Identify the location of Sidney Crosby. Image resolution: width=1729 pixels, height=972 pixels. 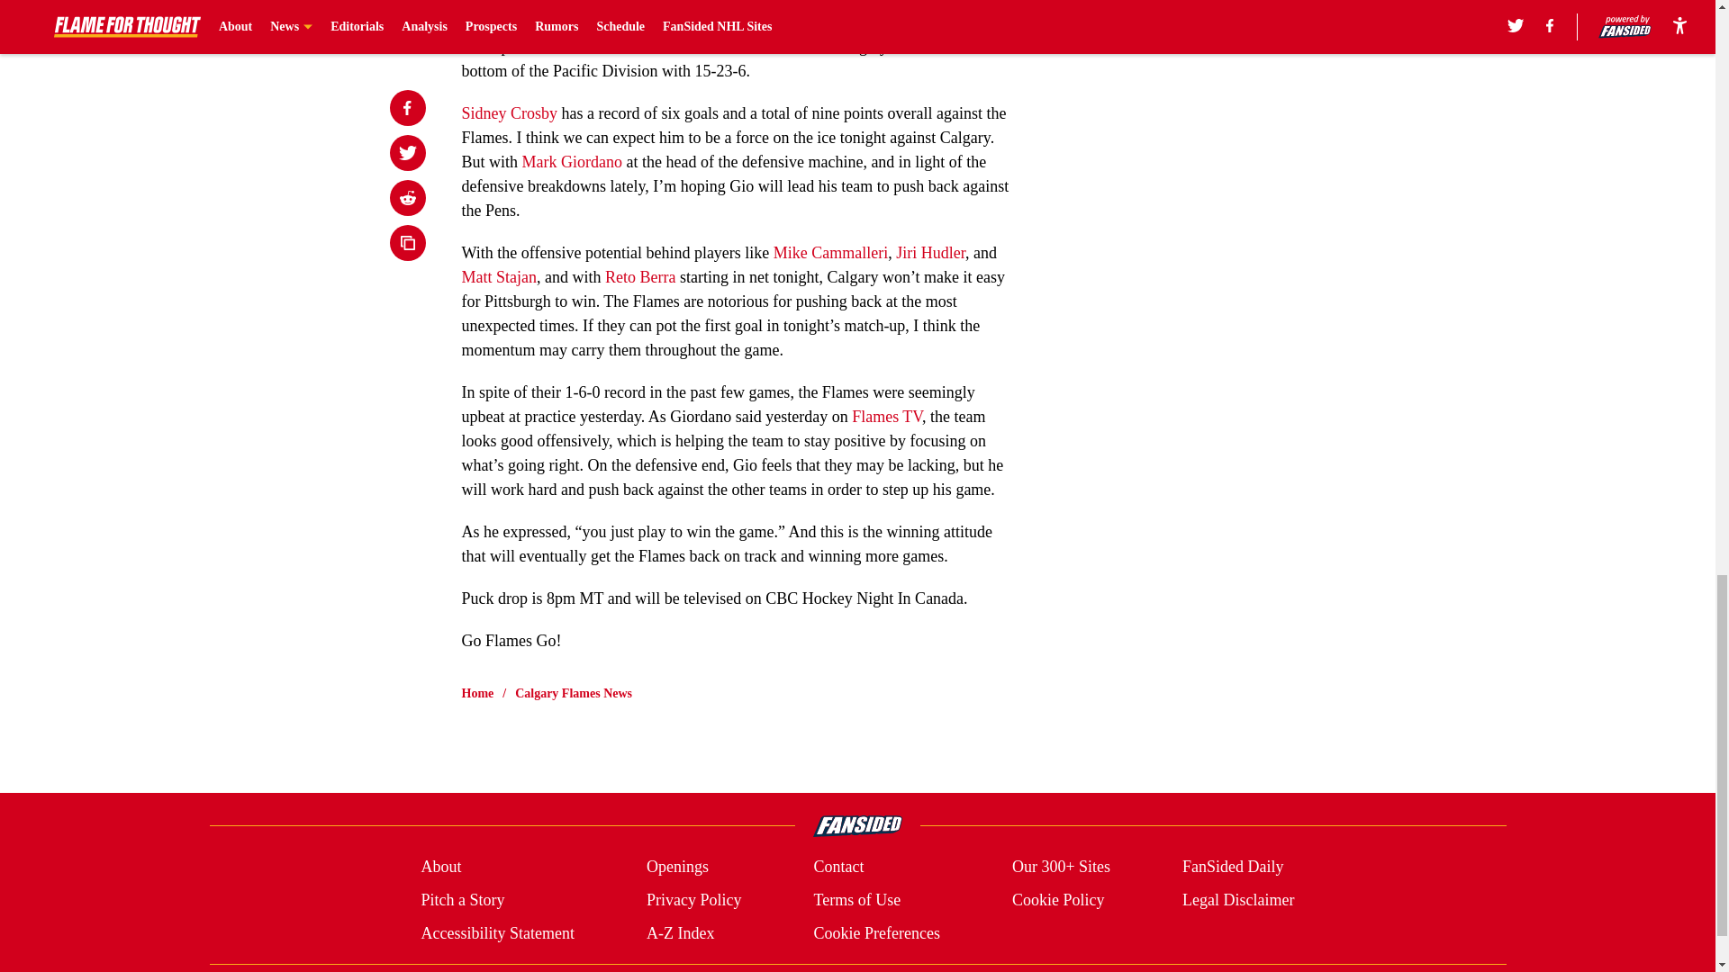
(509, 113).